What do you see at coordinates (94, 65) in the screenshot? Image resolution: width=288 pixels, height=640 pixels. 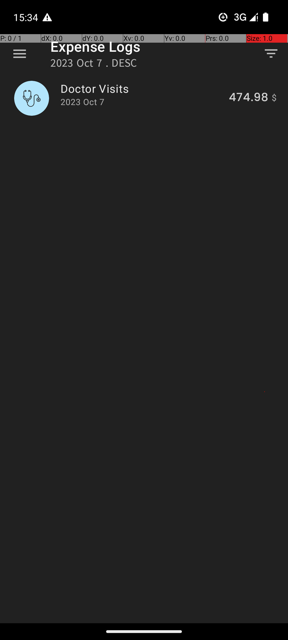 I see `2023 Oct 7 . DESC` at bounding box center [94, 65].